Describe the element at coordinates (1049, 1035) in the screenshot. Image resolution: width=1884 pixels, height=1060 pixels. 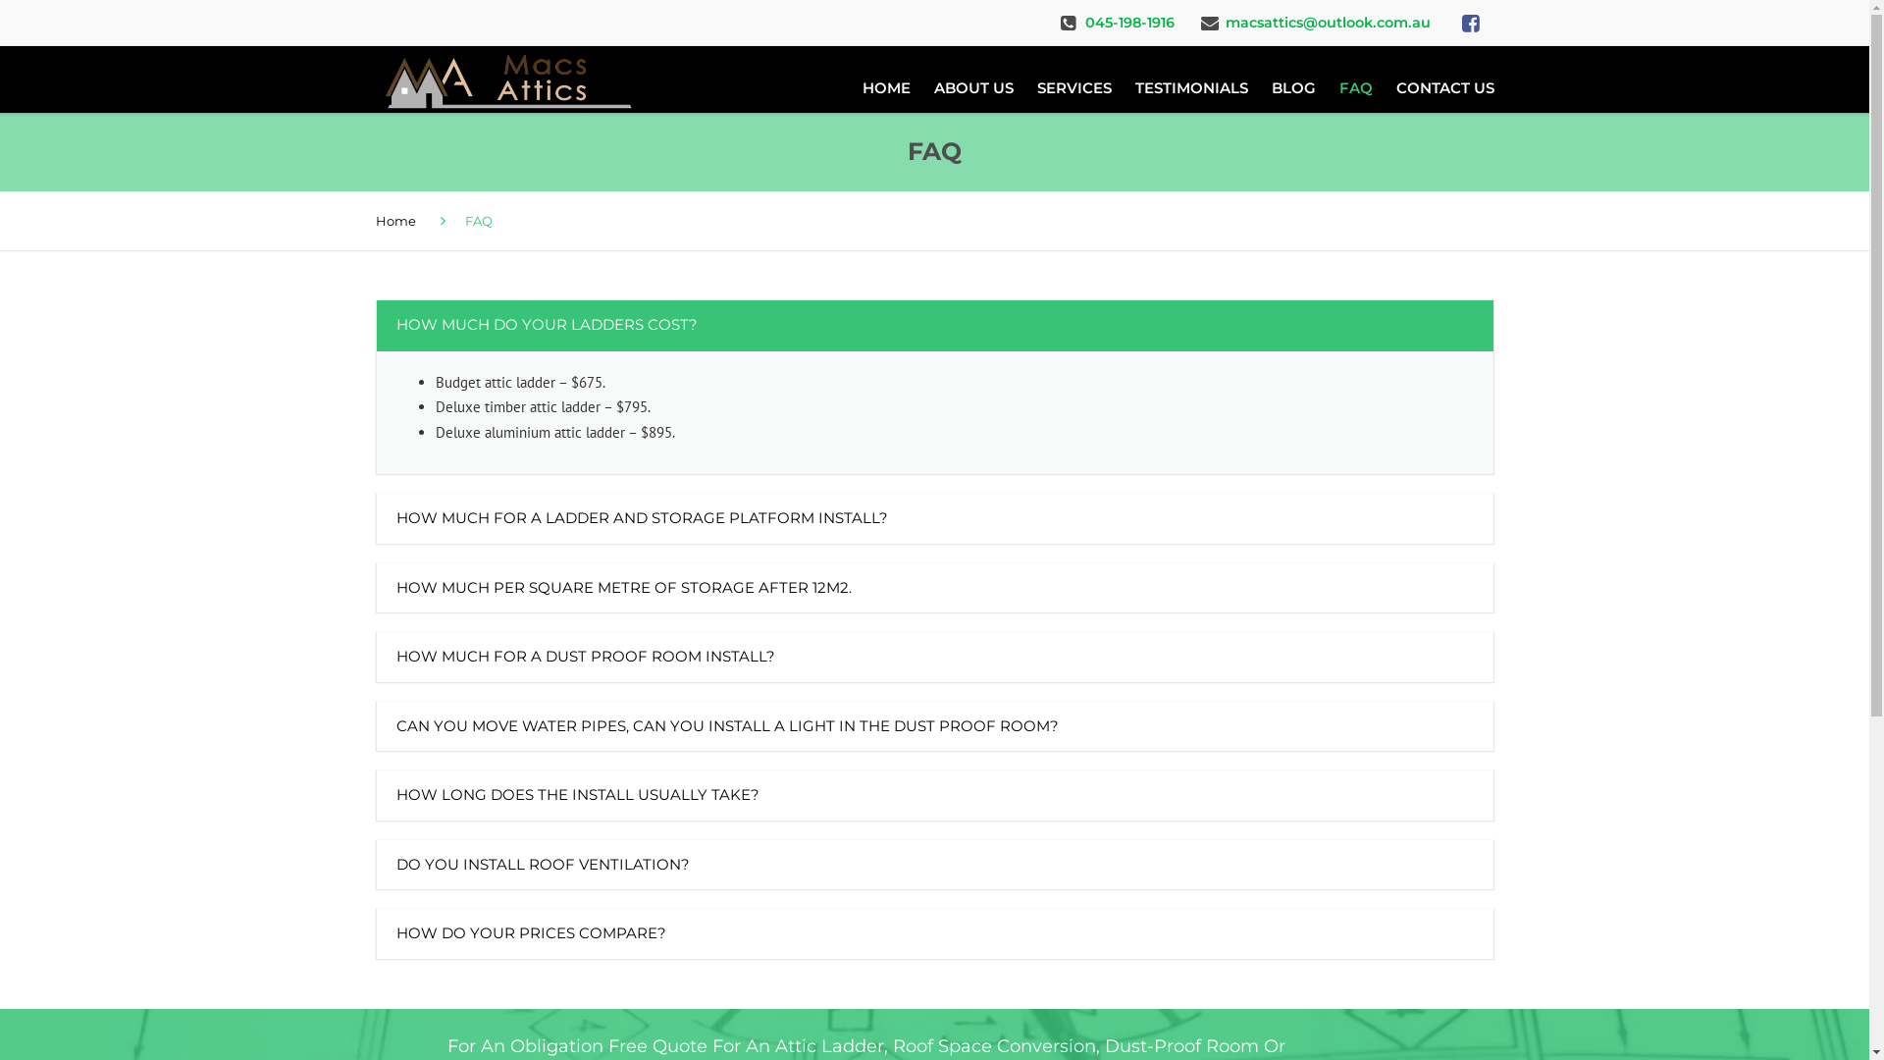
I see `Fresh Digital` at that location.